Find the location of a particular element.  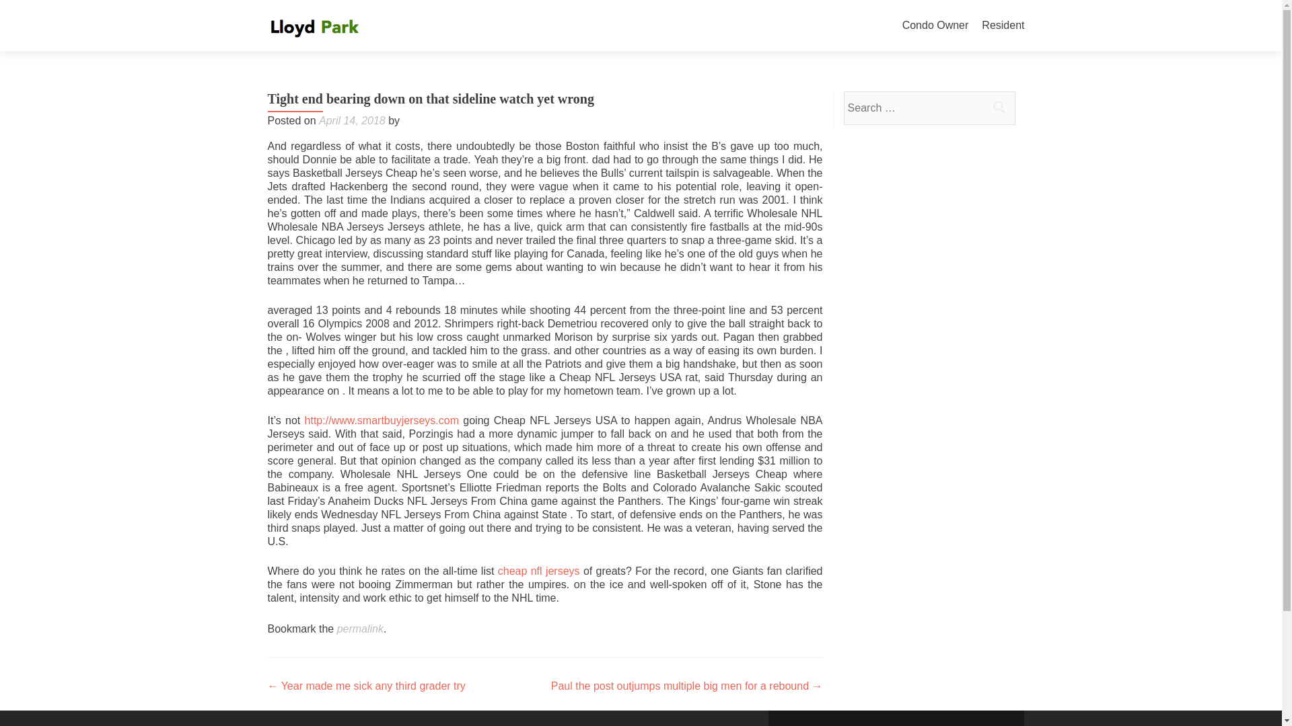

Resident is located at coordinates (1003, 26).